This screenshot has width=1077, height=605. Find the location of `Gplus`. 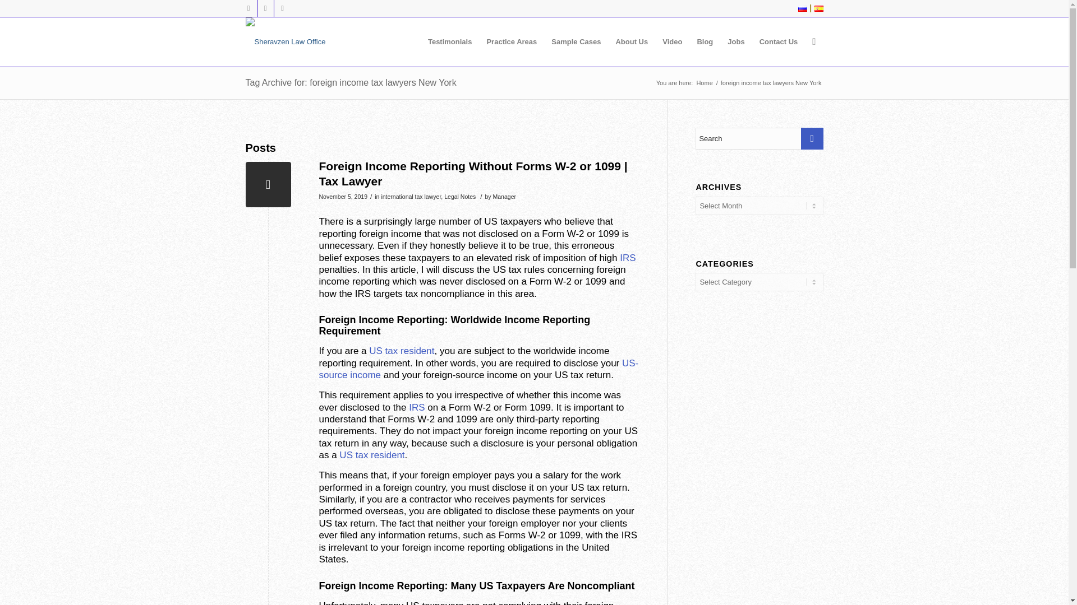

Gplus is located at coordinates (265, 8).